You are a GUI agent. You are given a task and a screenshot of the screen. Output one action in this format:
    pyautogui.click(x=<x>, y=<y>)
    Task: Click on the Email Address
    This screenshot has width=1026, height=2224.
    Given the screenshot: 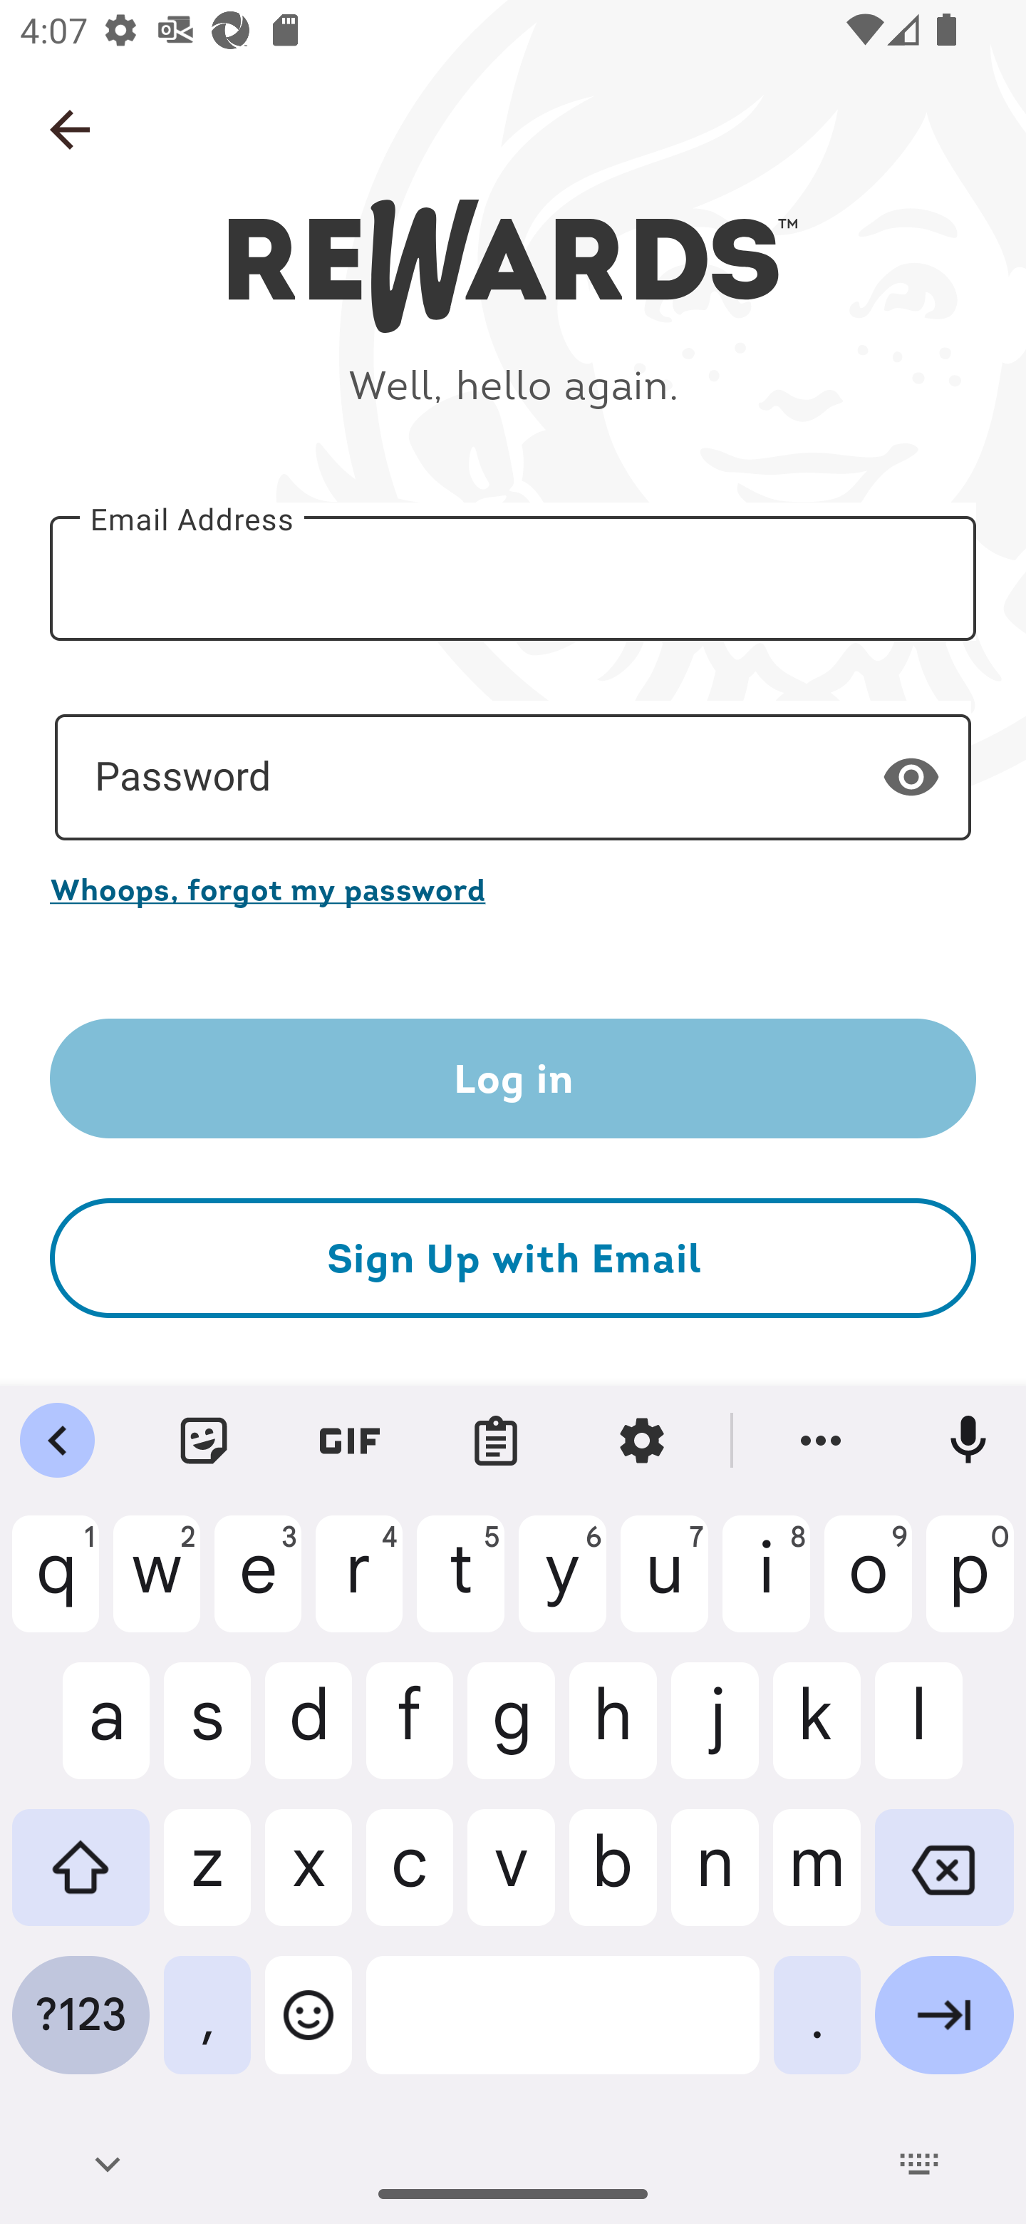 What is the action you would take?
    pyautogui.click(x=513, y=577)
    